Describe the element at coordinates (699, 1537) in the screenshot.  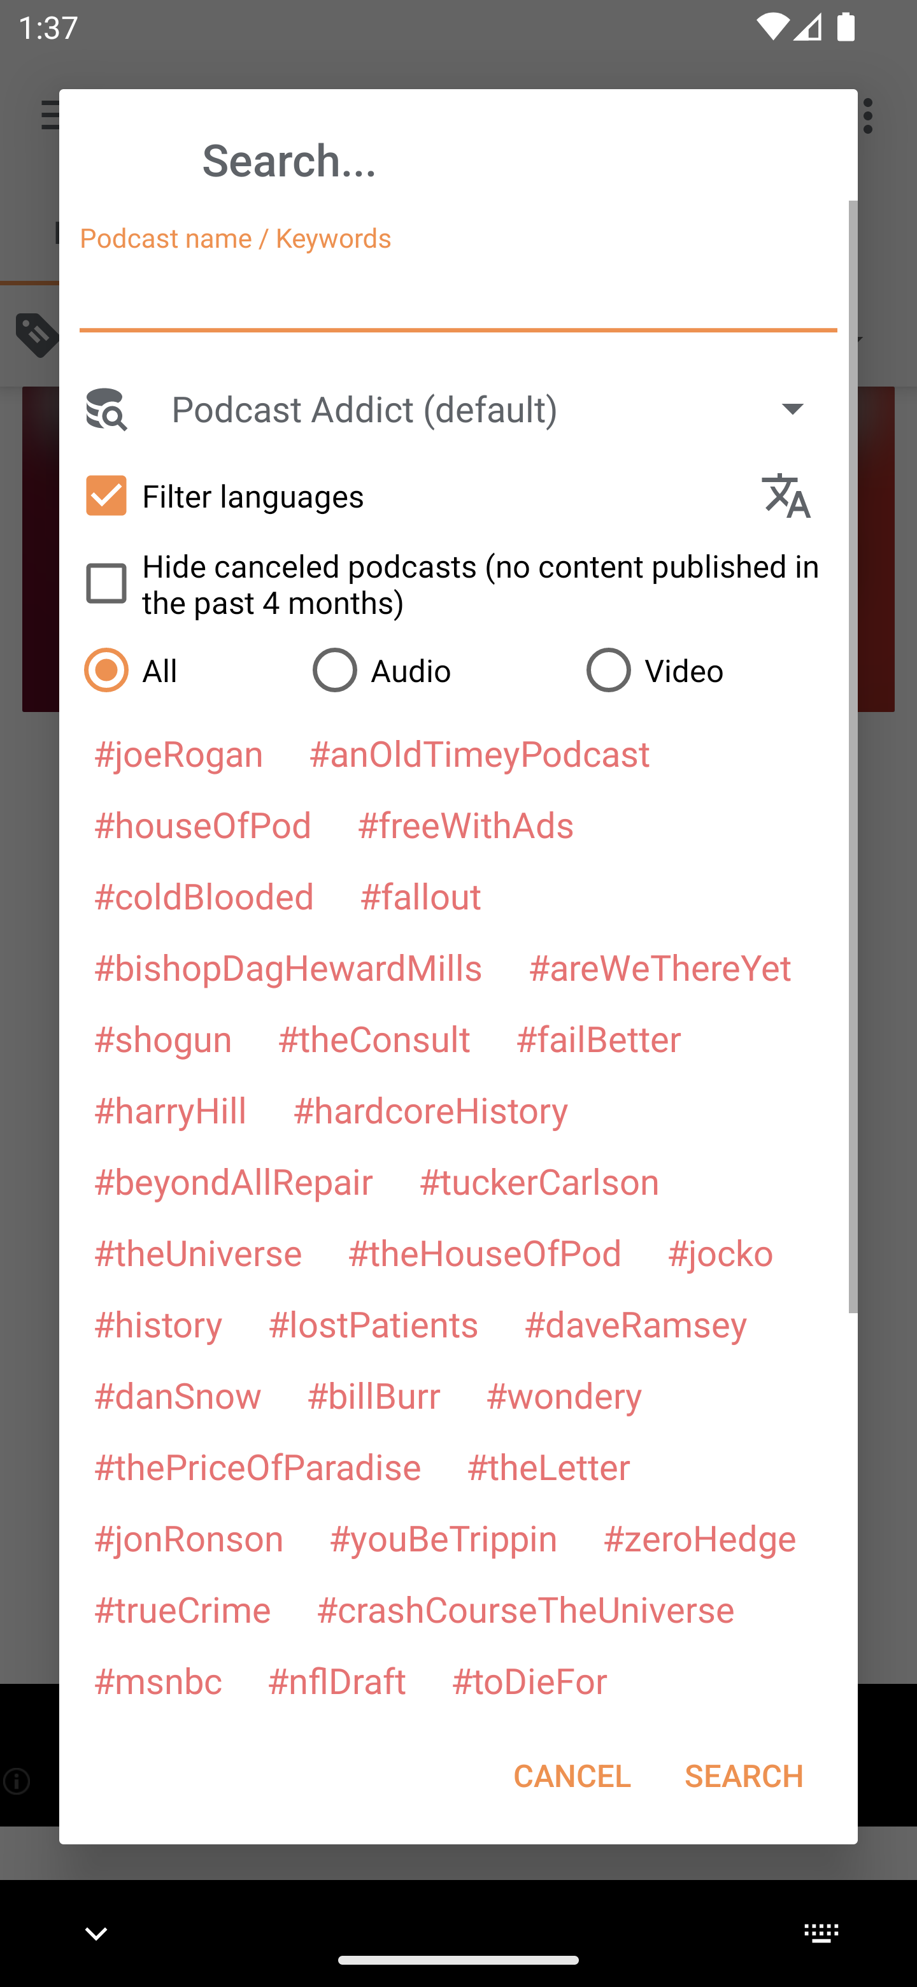
I see `#zeroHedge` at that location.